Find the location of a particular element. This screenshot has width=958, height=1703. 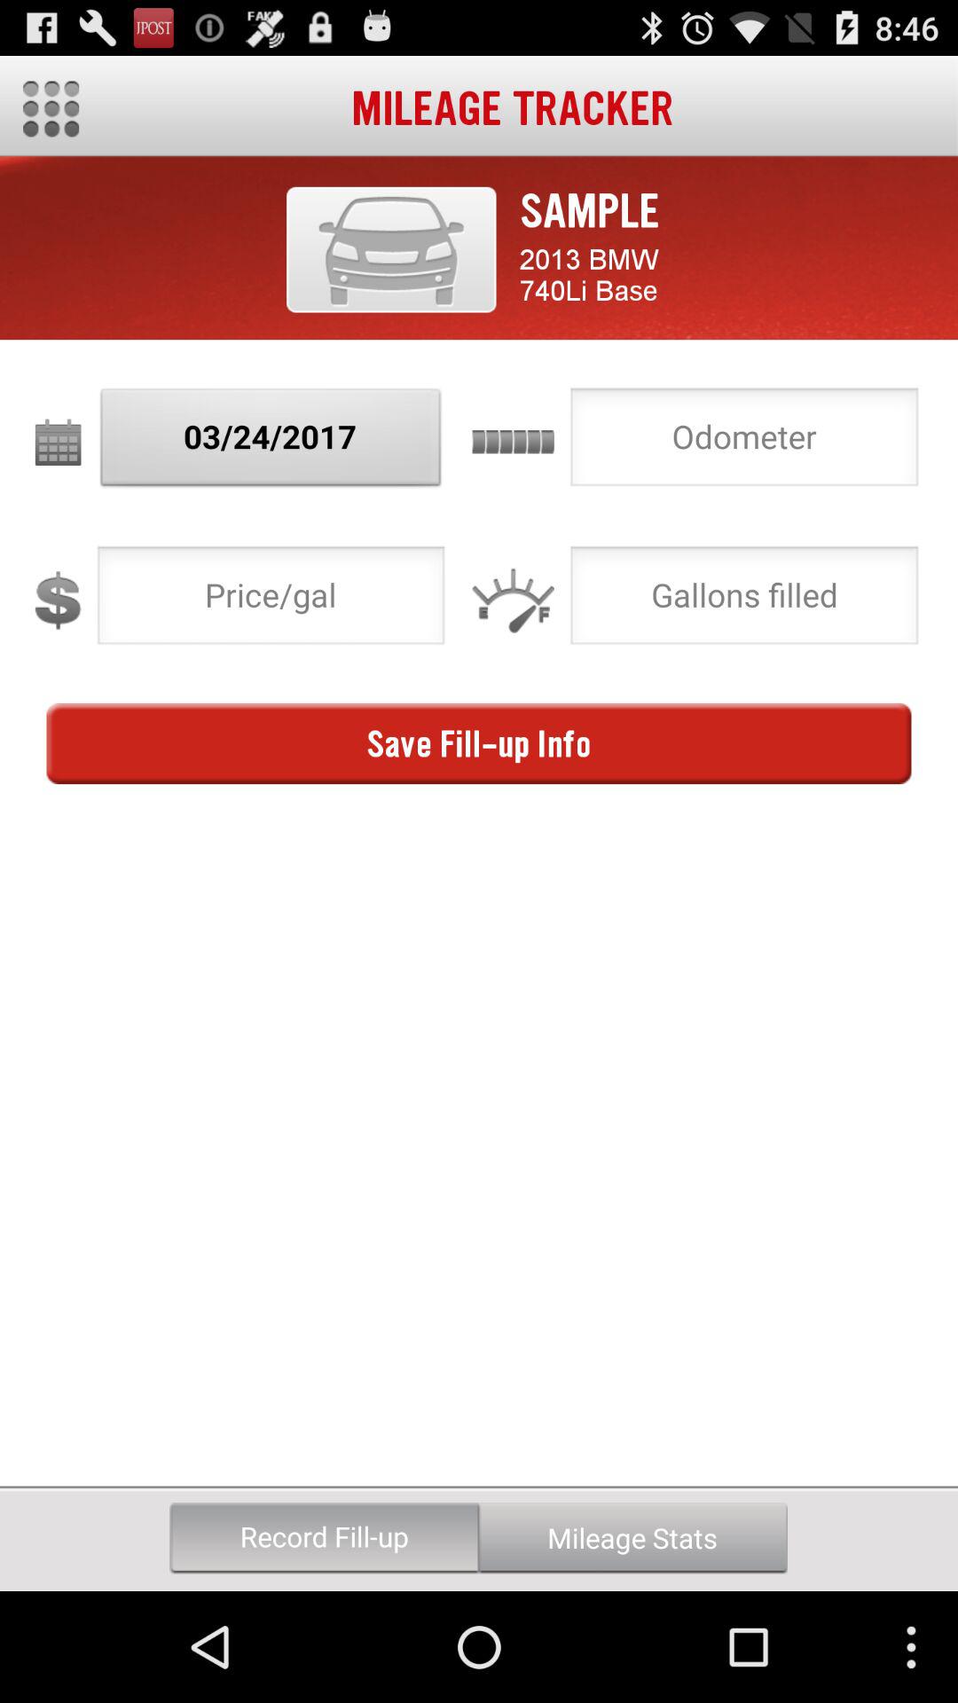

enter odometer info is located at coordinates (744, 442).